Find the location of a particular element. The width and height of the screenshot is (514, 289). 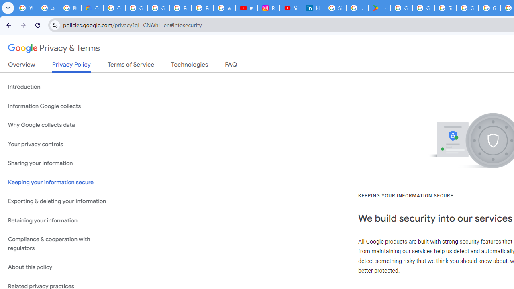

Privacy Help Center - Policies Help is located at coordinates (202, 8).